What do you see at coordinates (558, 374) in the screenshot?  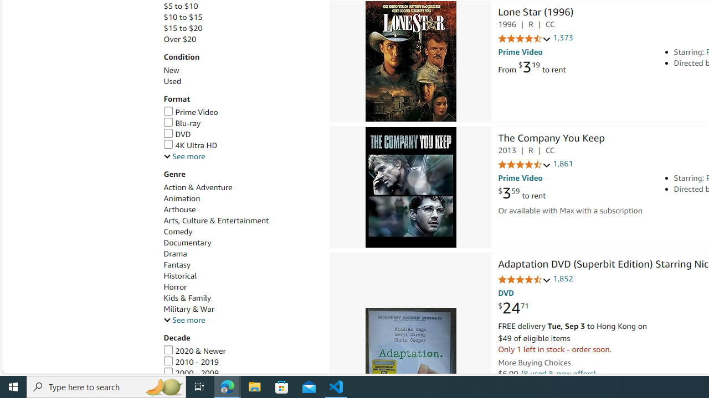 I see `(8 used & new offers)` at bounding box center [558, 374].